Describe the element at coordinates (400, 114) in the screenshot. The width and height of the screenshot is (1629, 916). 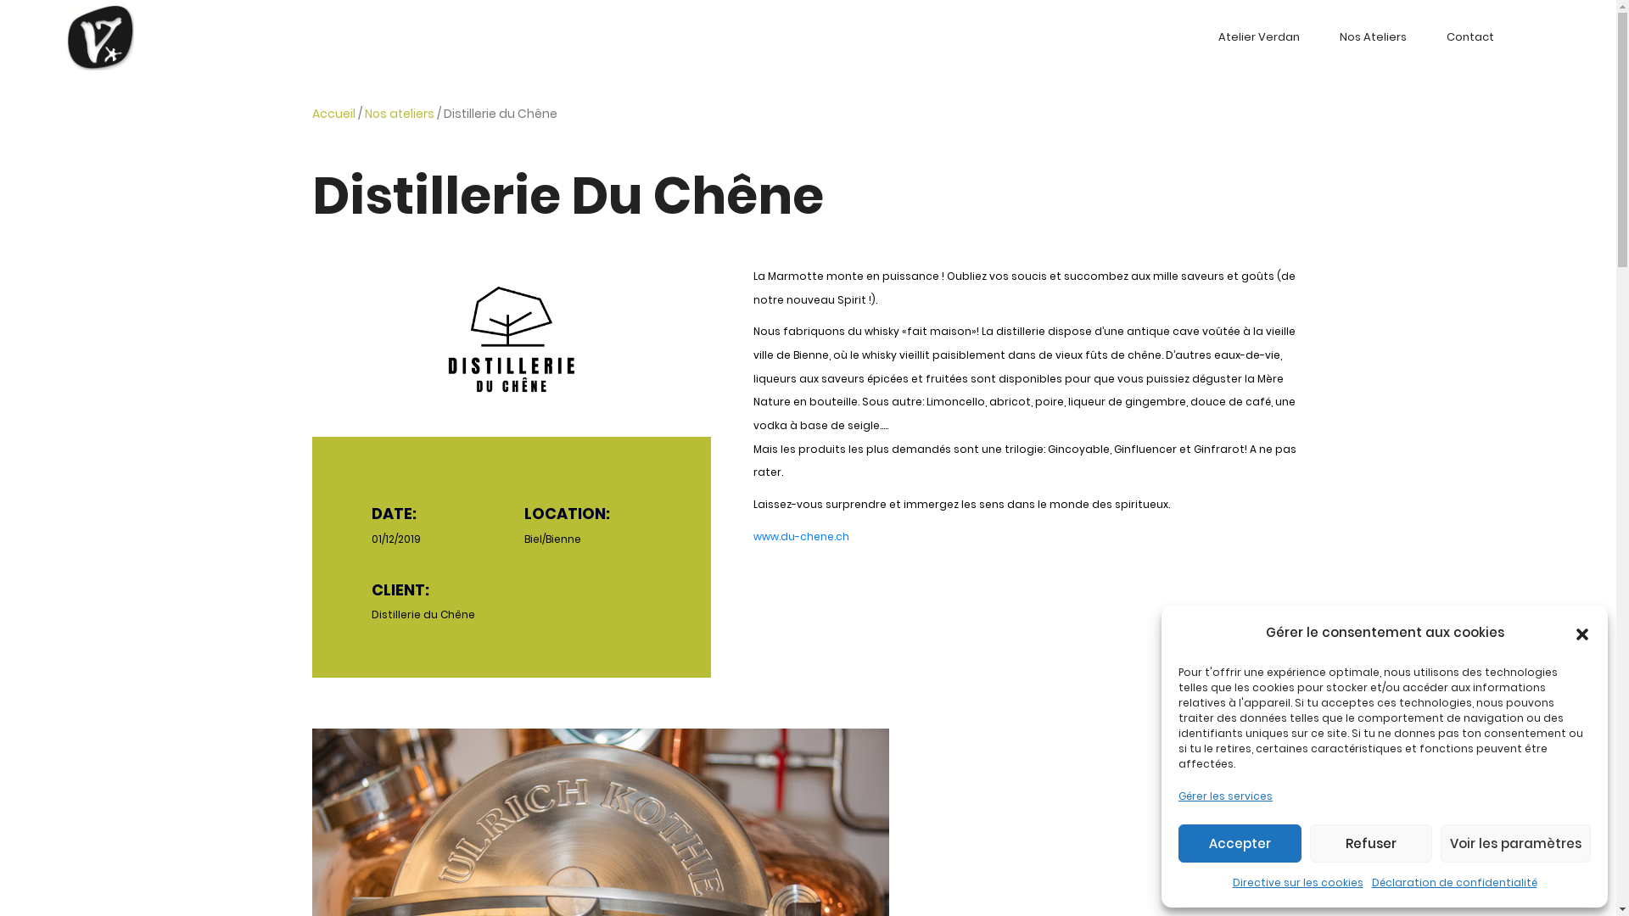
I see `Nos ateliers` at that location.